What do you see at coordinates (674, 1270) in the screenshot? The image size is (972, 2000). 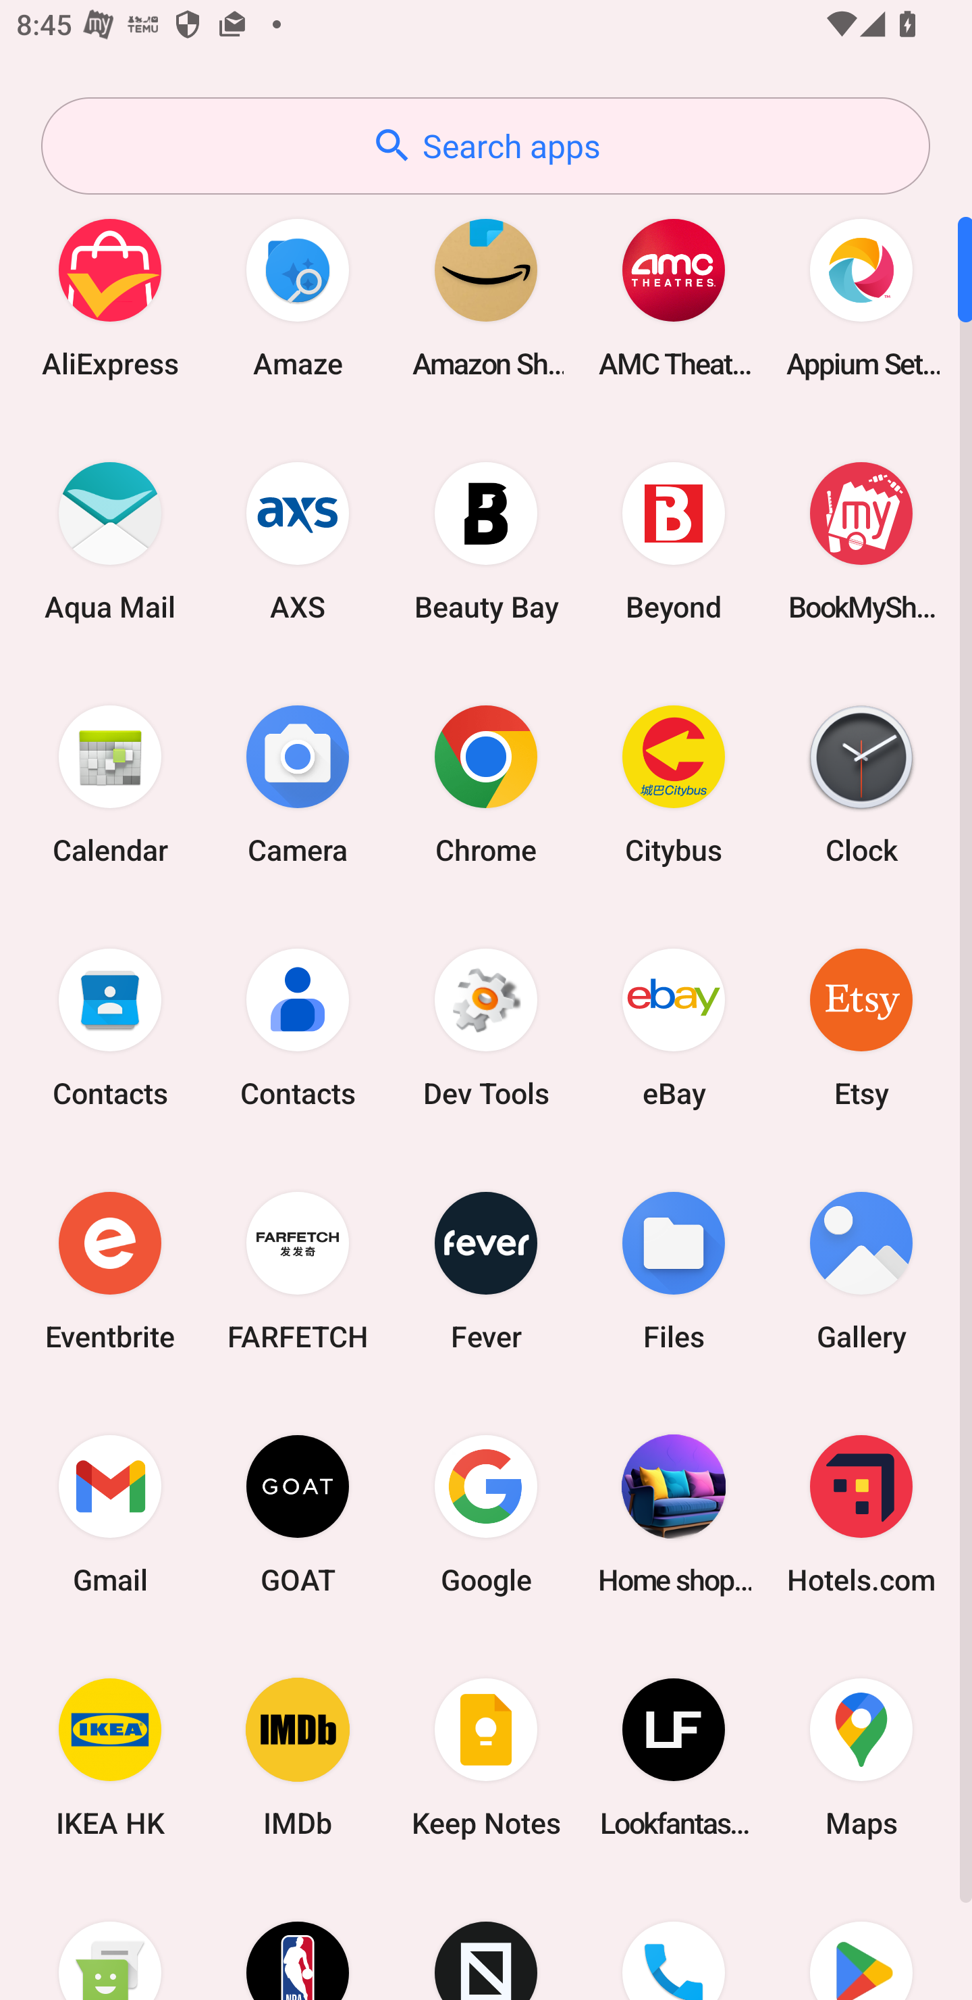 I see `Files` at bounding box center [674, 1270].